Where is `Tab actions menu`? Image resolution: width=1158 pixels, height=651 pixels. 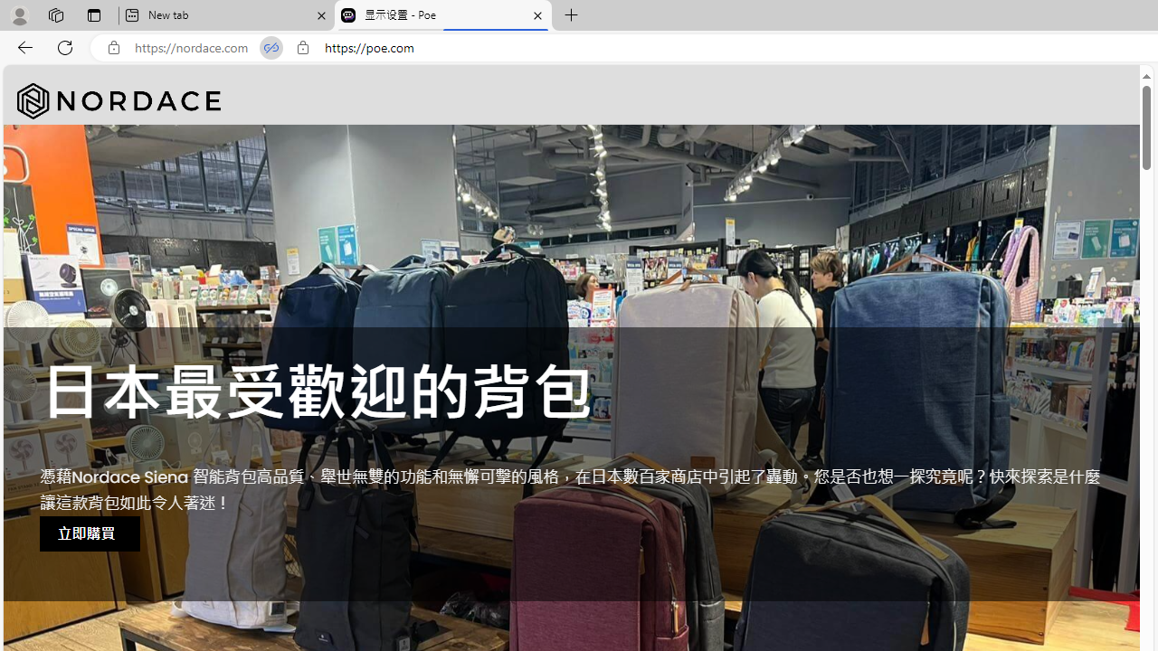
Tab actions menu is located at coordinates (94, 14).